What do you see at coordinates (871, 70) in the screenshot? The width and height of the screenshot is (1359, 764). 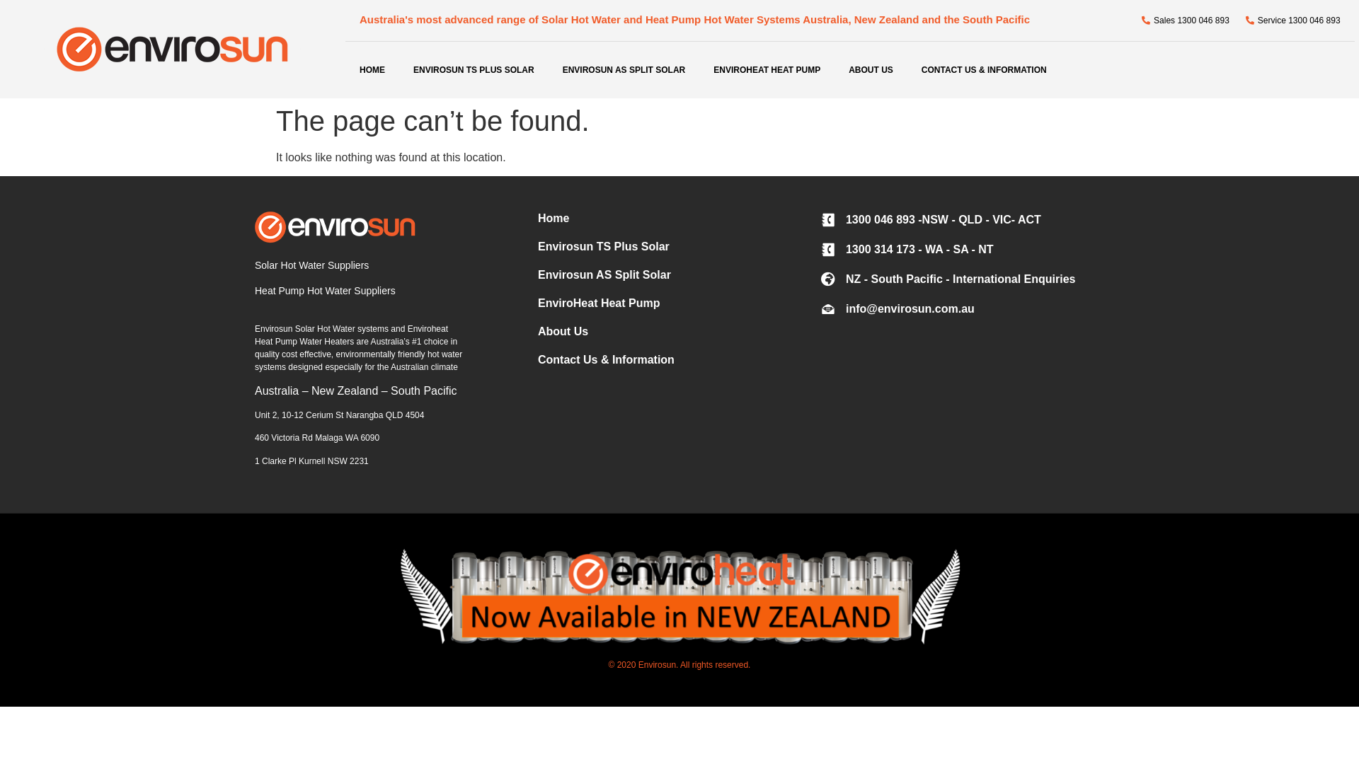 I see `ABOUT US` at bounding box center [871, 70].